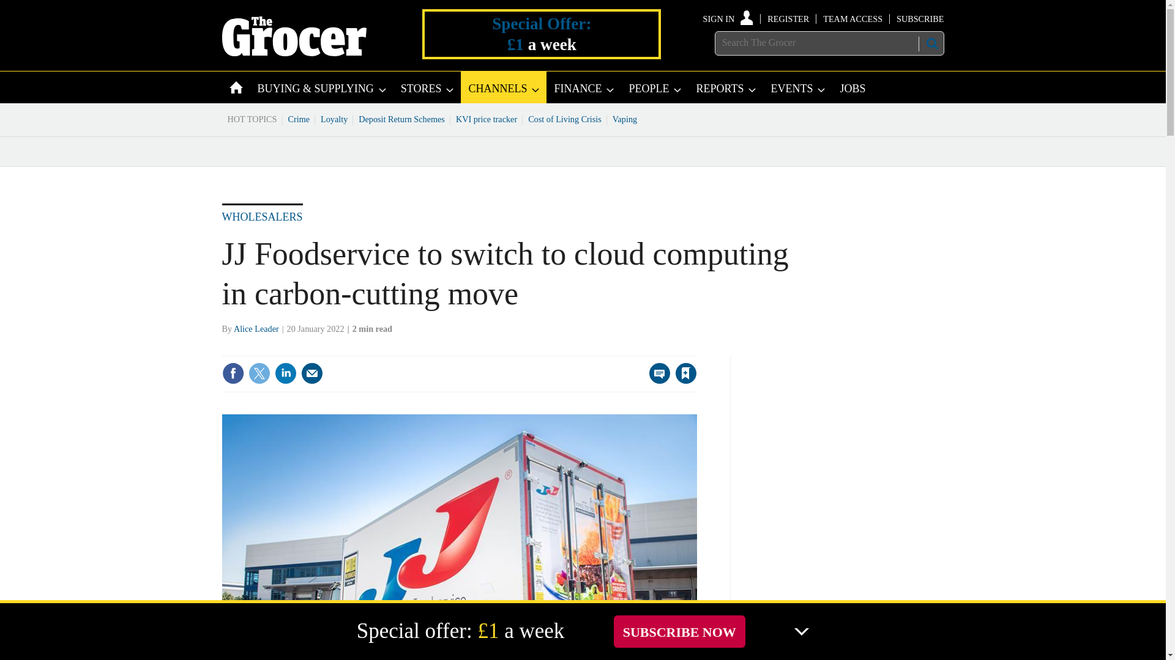 This screenshot has width=1175, height=660. What do you see at coordinates (656, 380) in the screenshot?
I see `No comments` at bounding box center [656, 380].